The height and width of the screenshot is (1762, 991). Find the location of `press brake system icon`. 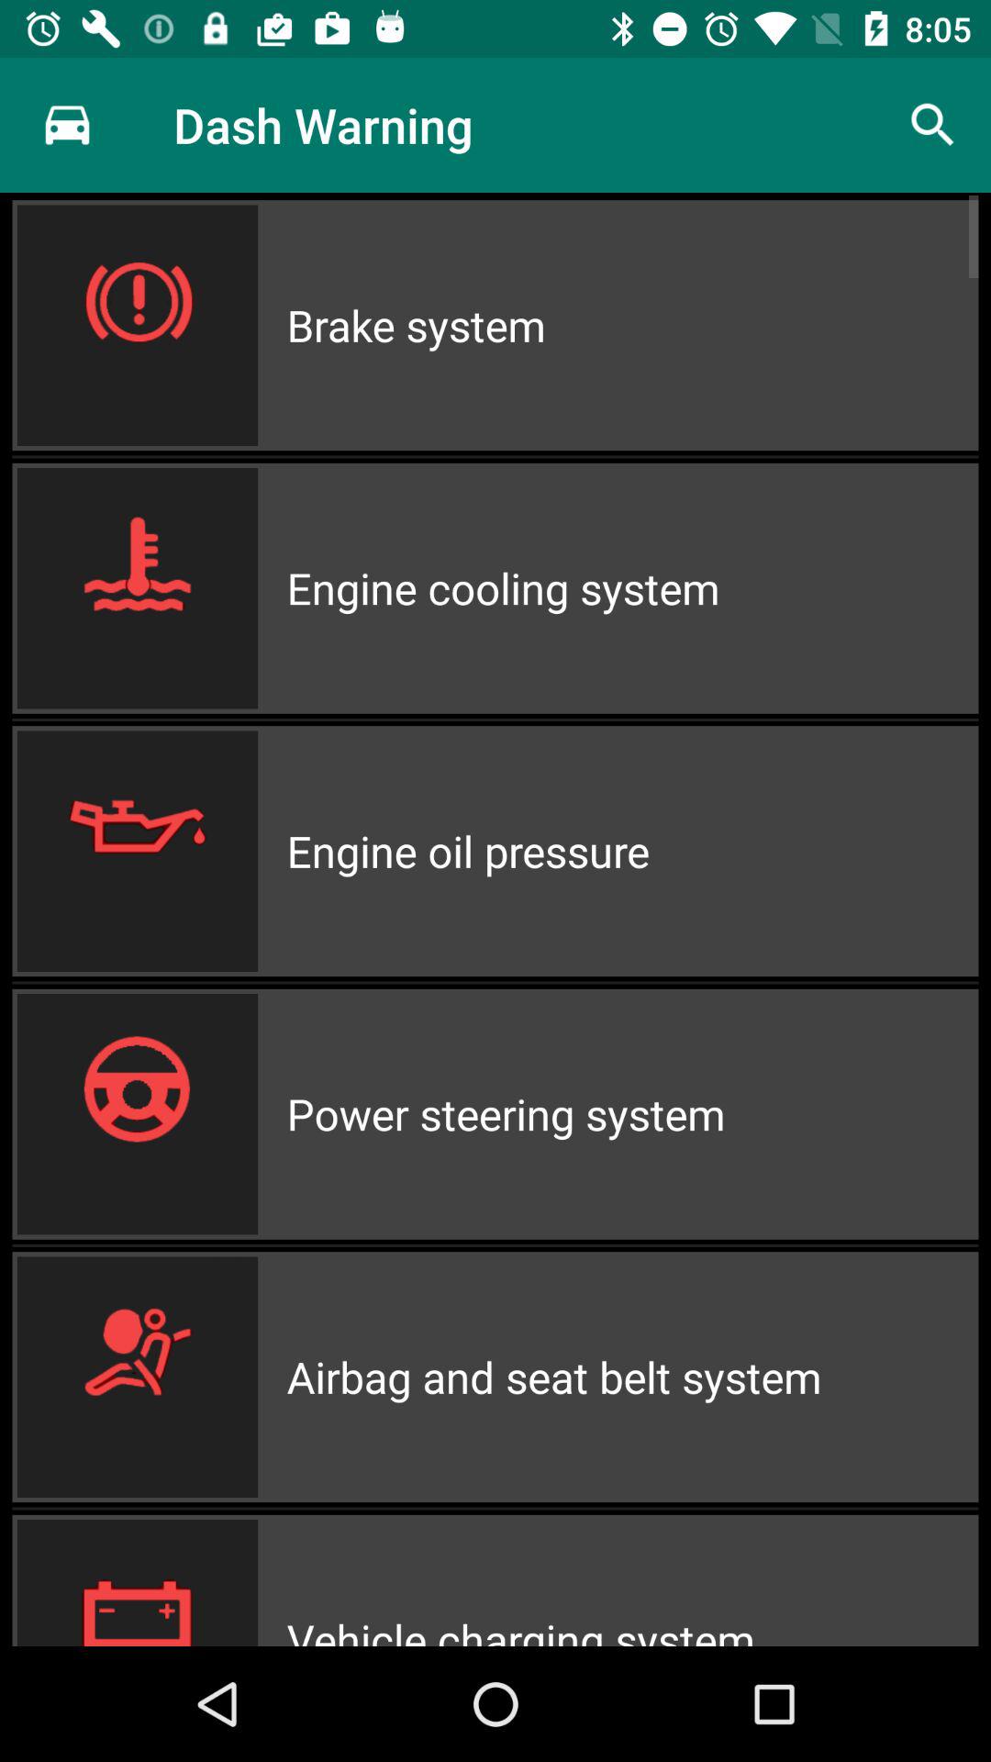

press brake system icon is located at coordinates (632, 325).